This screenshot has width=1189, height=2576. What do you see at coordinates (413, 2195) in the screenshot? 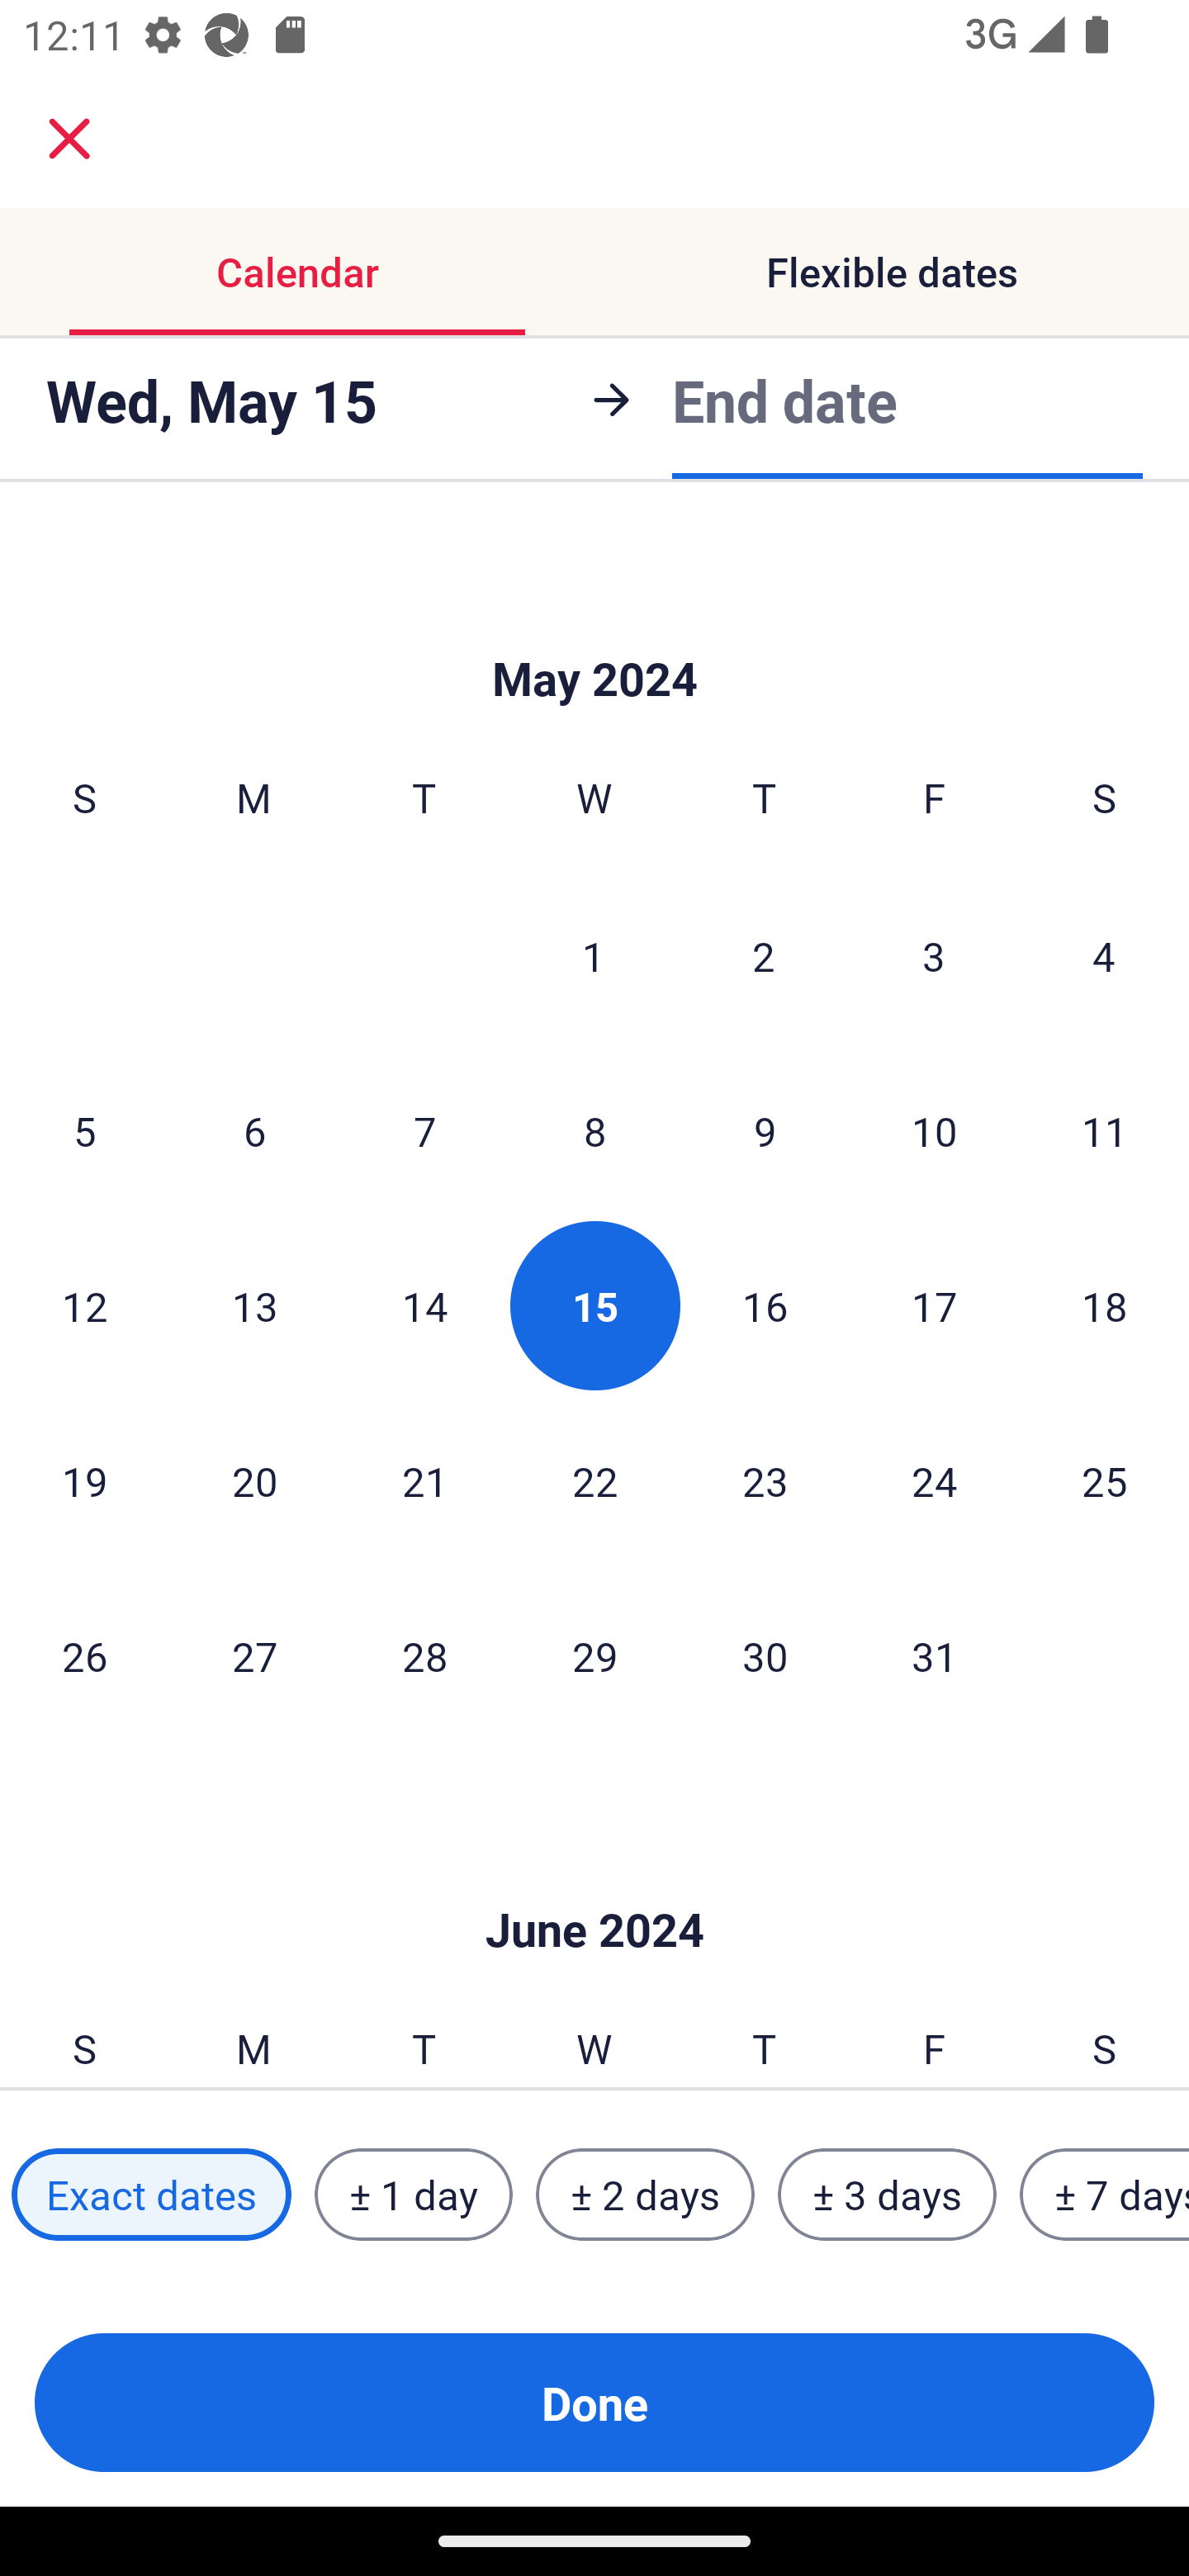
I see `± 1 day` at bounding box center [413, 2195].